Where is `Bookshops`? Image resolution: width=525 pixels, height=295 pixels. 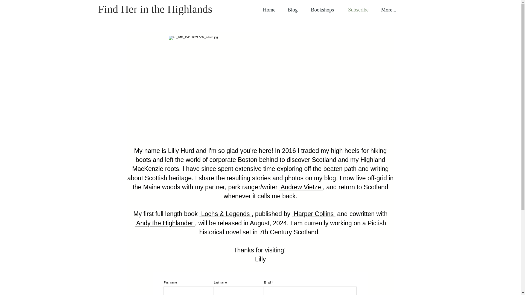 Bookshops is located at coordinates (322, 10).